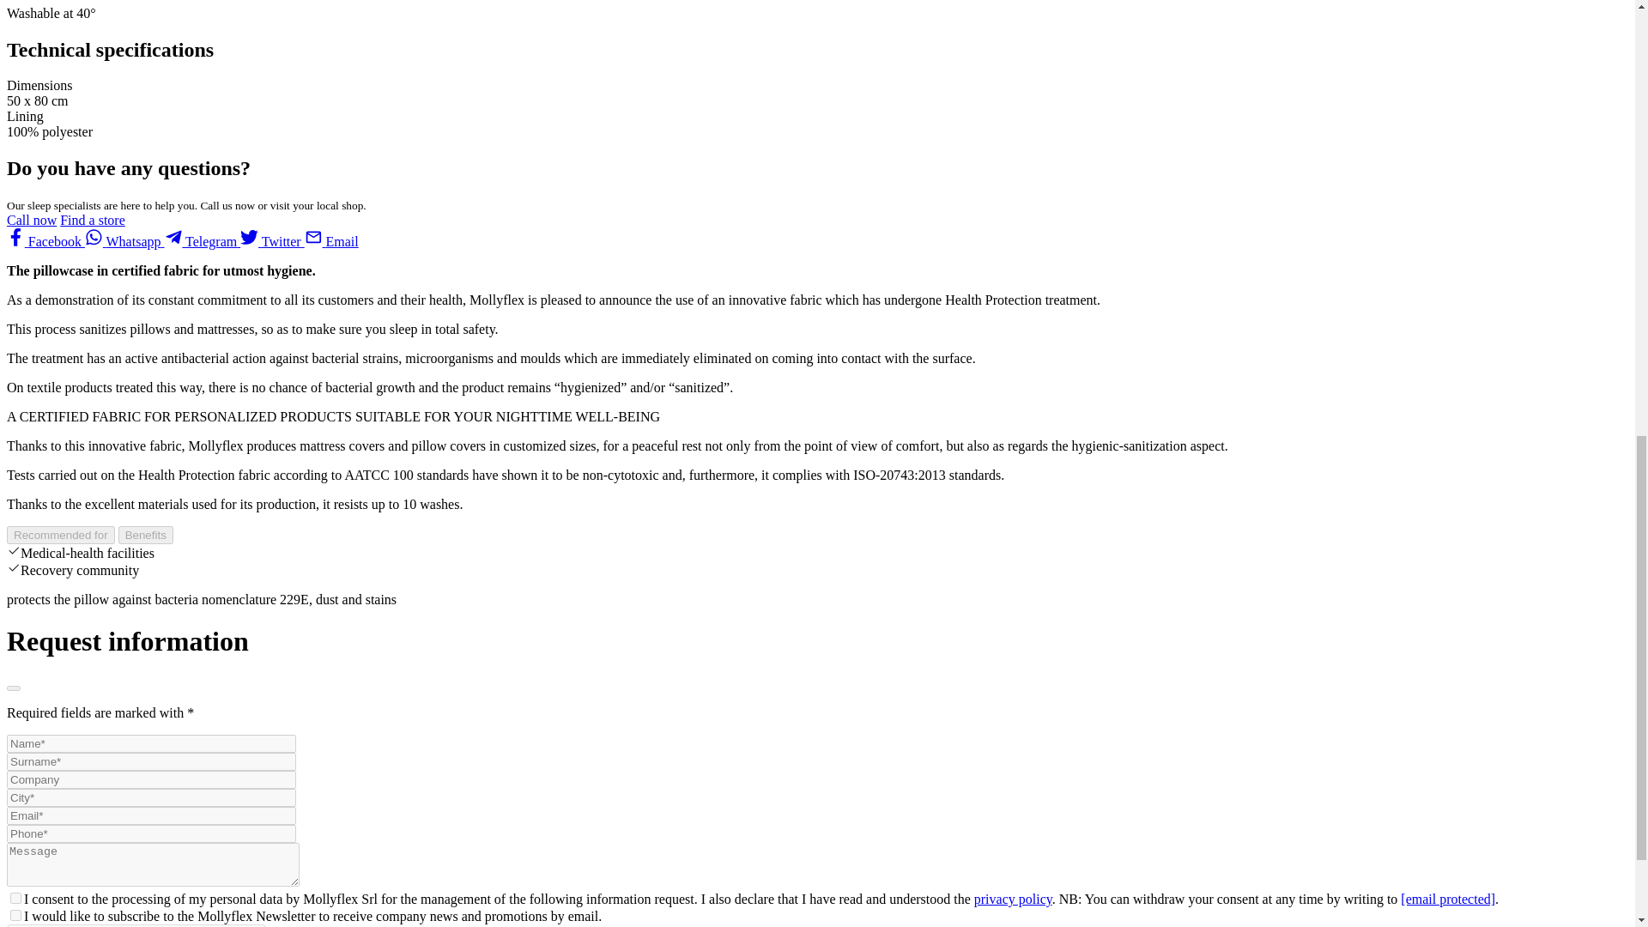  What do you see at coordinates (203, 242) in the screenshot?
I see `Share on Telegram` at bounding box center [203, 242].